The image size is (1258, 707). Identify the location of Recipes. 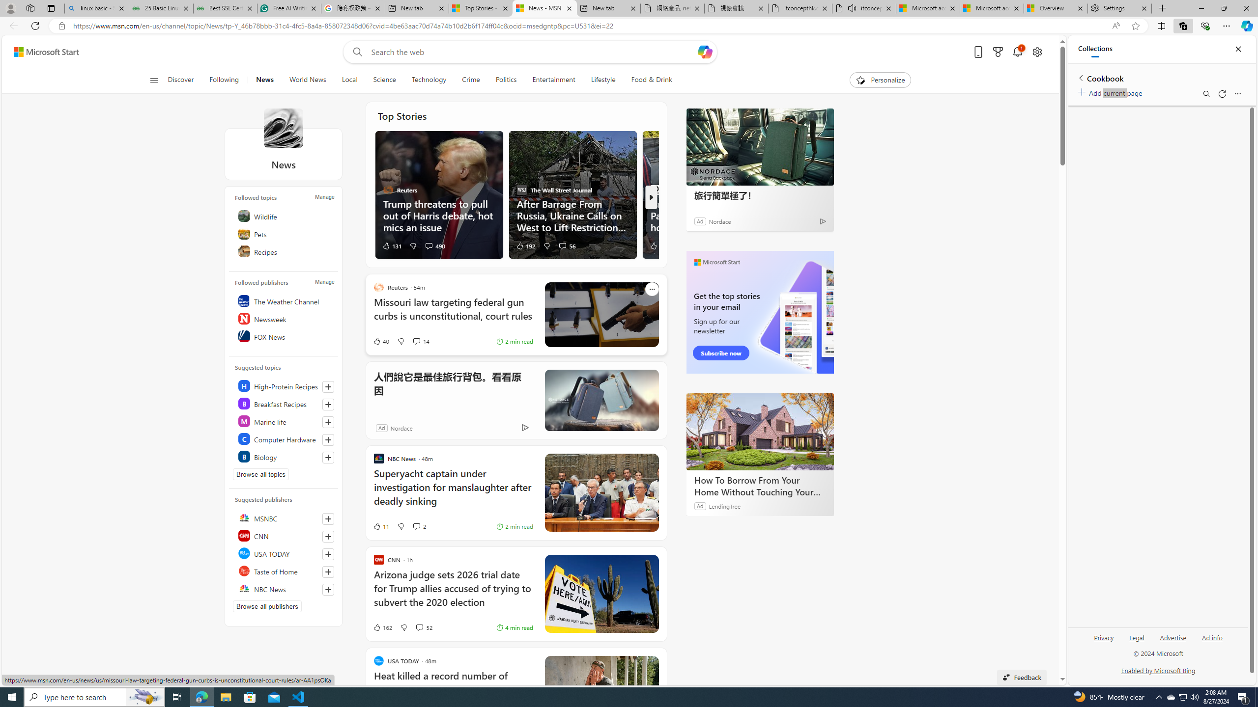
(284, 251).